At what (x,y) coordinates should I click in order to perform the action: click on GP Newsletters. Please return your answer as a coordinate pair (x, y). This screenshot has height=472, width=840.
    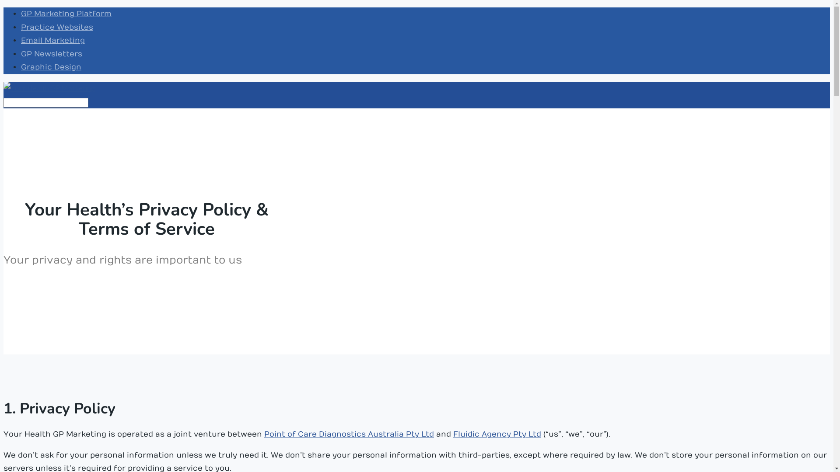
    Looking at the image, I should click on (52, 54).